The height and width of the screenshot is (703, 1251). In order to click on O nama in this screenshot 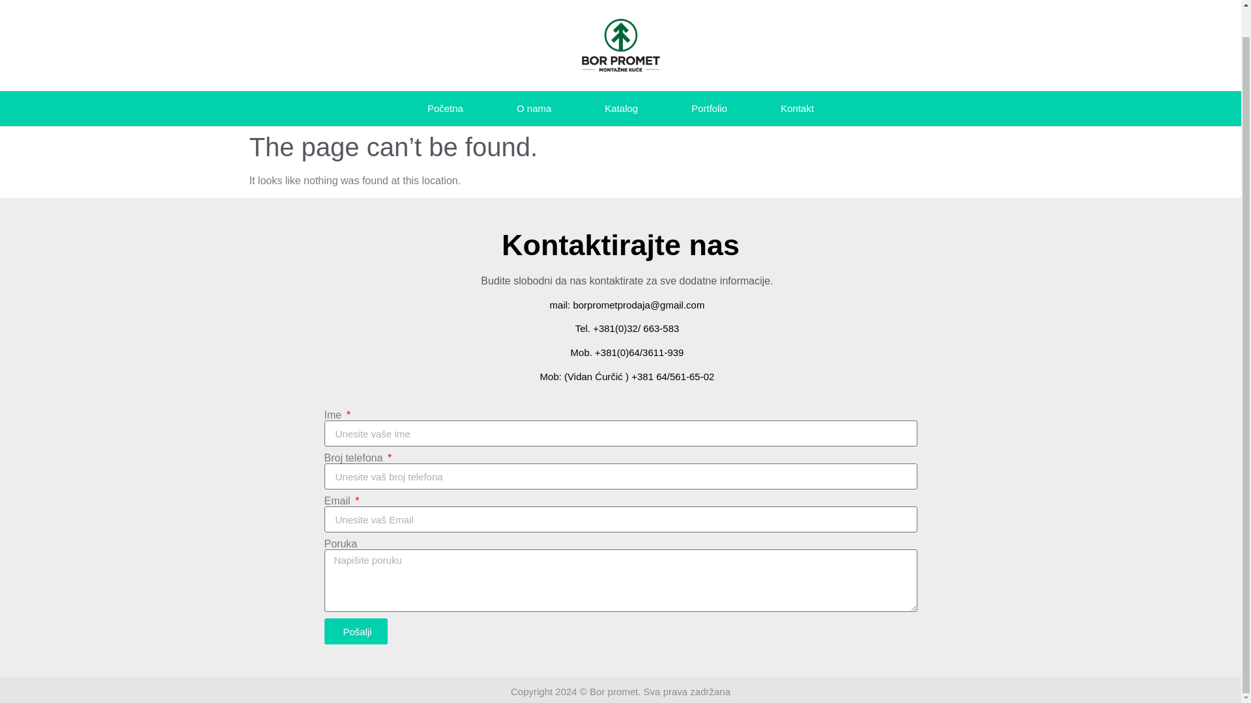, I will do `click(534, 109)`.